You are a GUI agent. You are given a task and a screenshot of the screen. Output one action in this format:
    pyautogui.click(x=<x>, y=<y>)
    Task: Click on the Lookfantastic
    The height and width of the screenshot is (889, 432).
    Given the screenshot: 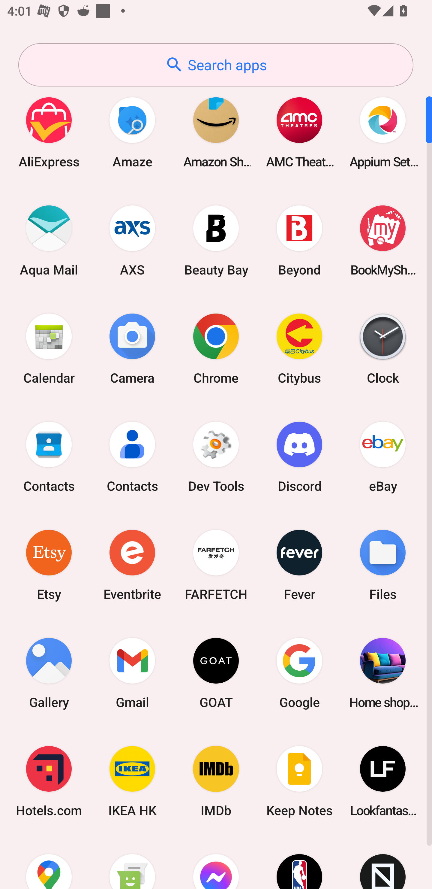 What is the action you would take?
    pyautogui.click(x=383, y=781)
    